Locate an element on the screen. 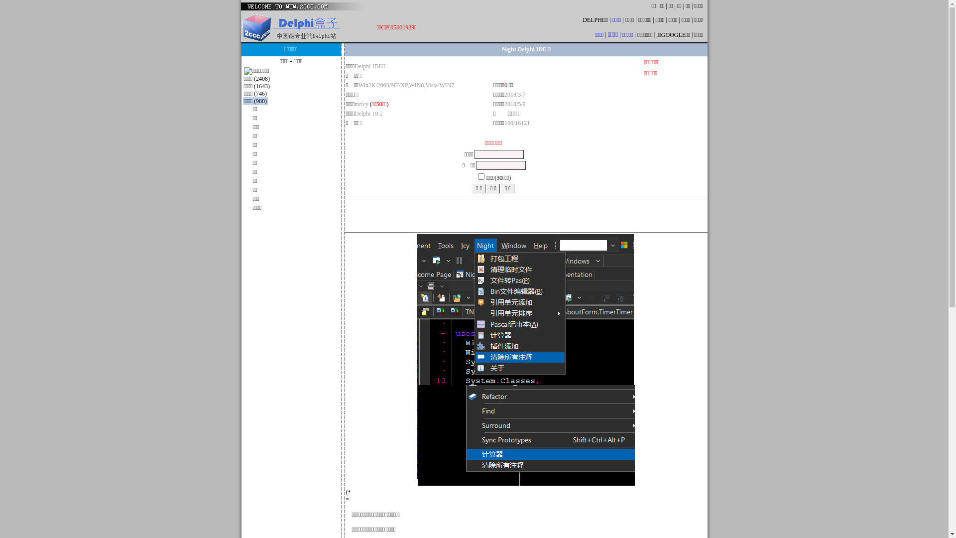  Advertisement is located at coordinates (526, 216).